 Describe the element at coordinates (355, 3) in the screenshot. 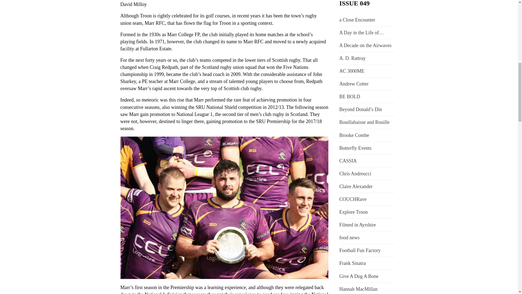

I see `ISSUE 049` at that location.